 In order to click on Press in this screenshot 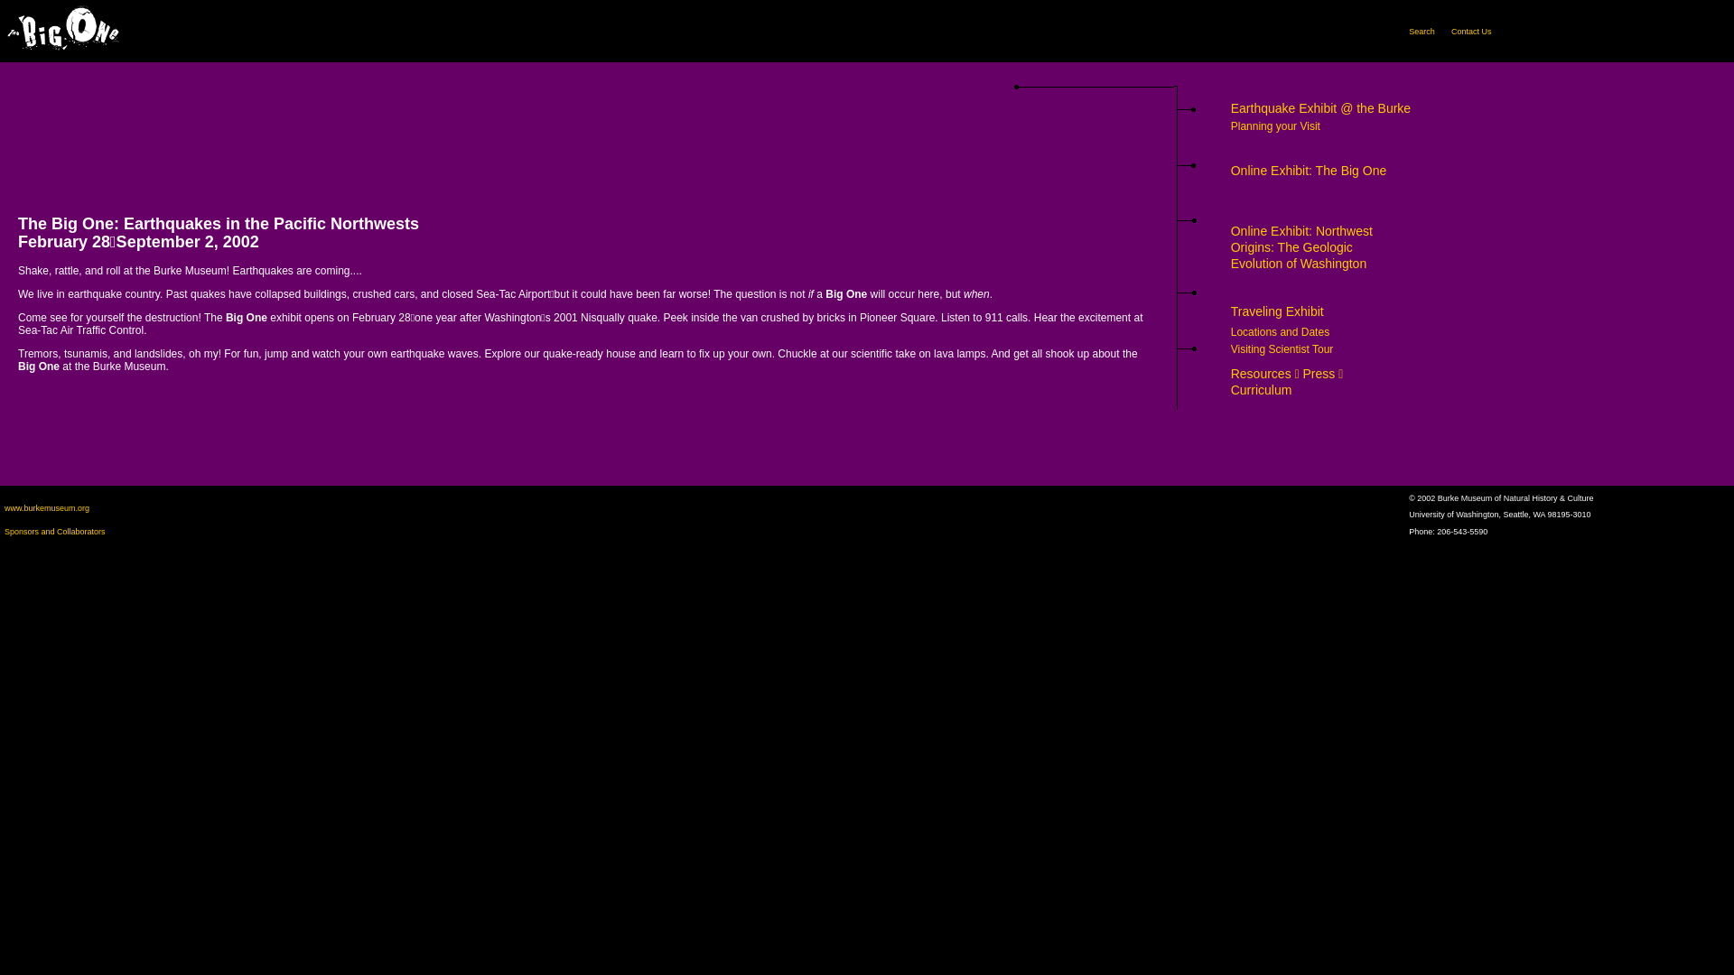, I will do `click(1320, 374)`.